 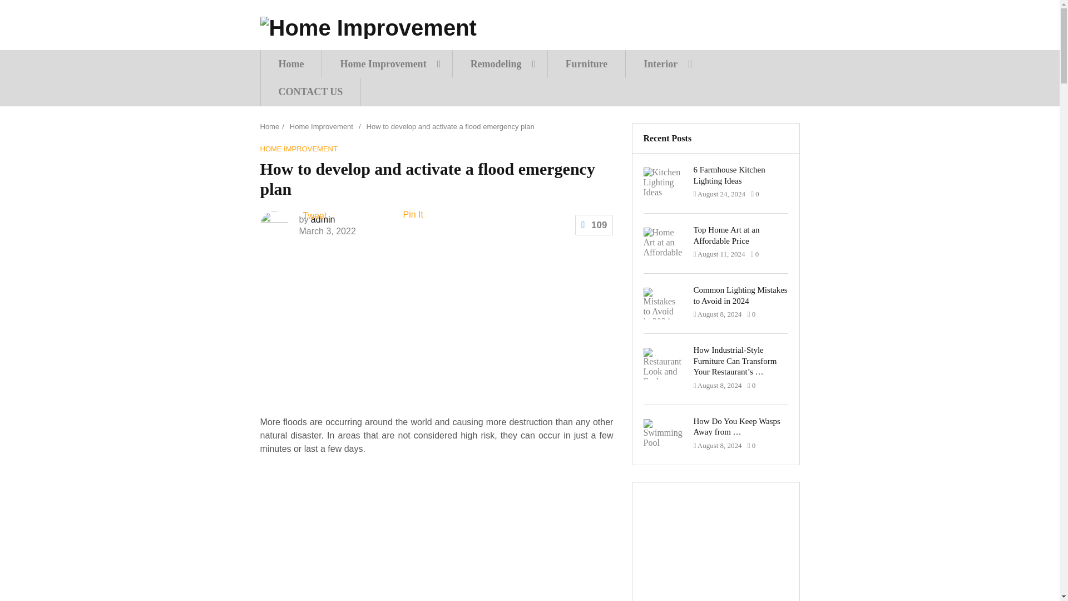 I want to click on View all posts in Home Improvement, so click(x=299, y=149).